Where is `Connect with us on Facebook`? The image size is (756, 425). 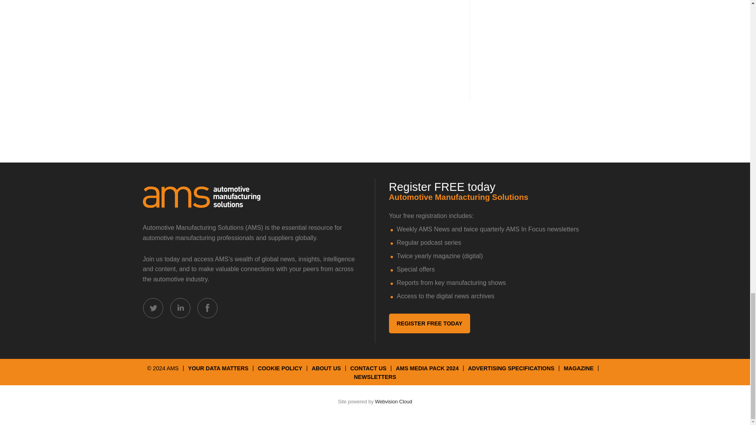
Connect with us on Facebook is located at coordinates (207, 308).